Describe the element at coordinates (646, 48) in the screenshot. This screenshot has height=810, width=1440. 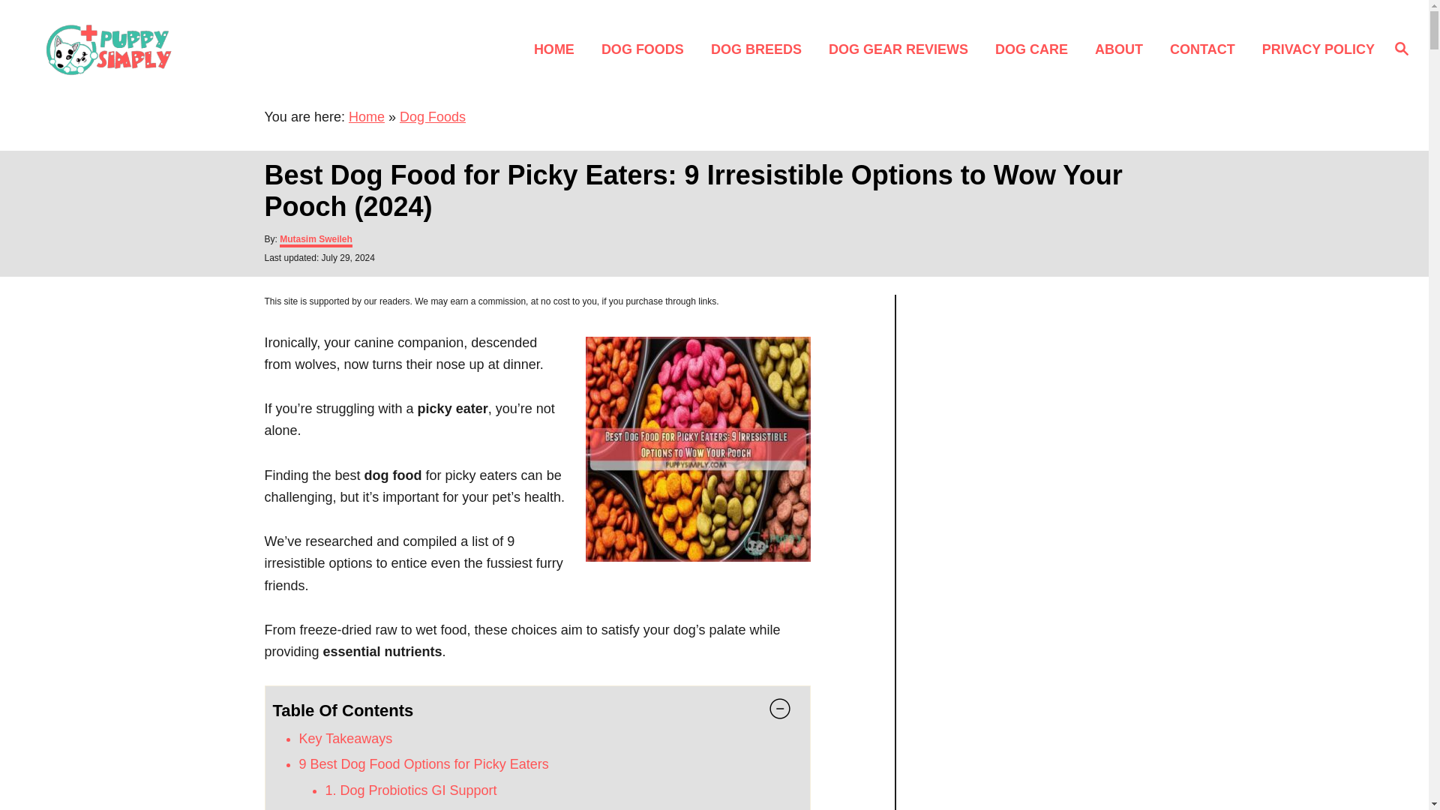
I see `DOG FOODS` at that location.